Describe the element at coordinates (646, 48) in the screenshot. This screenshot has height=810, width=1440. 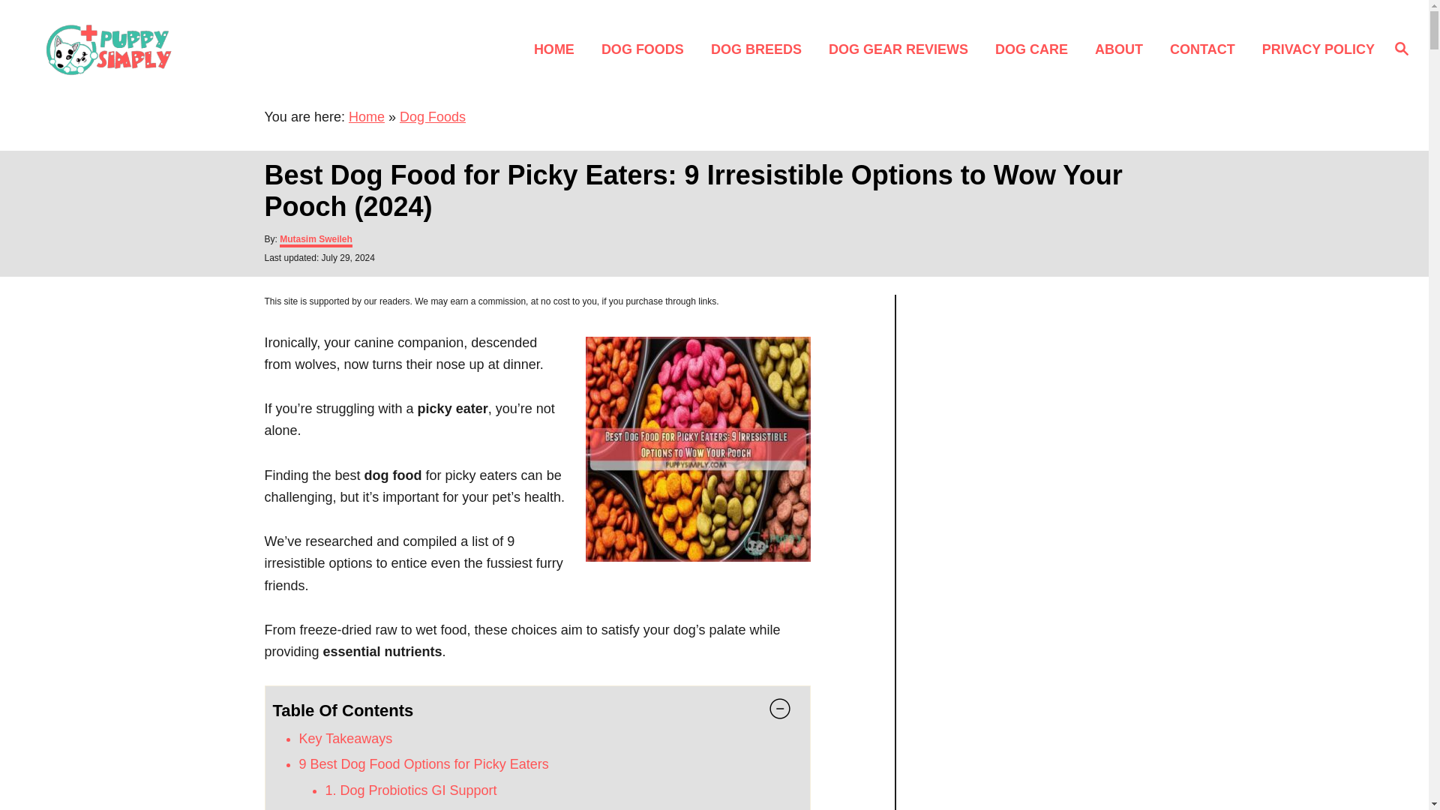
I see `DOG FOODS` at that location.